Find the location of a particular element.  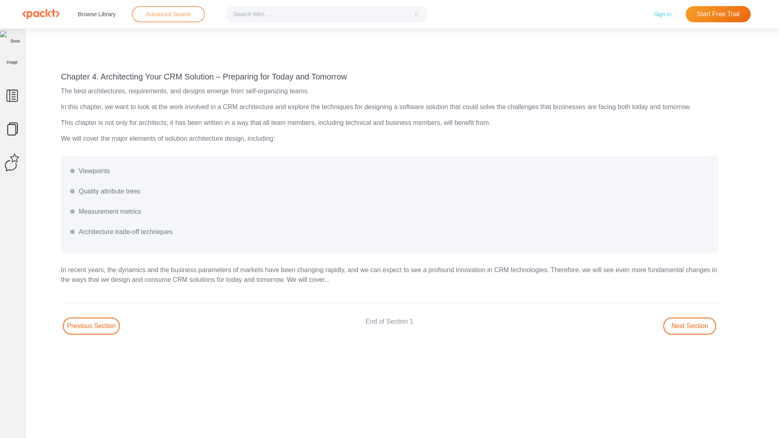

Browse Library is located at coordinates (97, 14).